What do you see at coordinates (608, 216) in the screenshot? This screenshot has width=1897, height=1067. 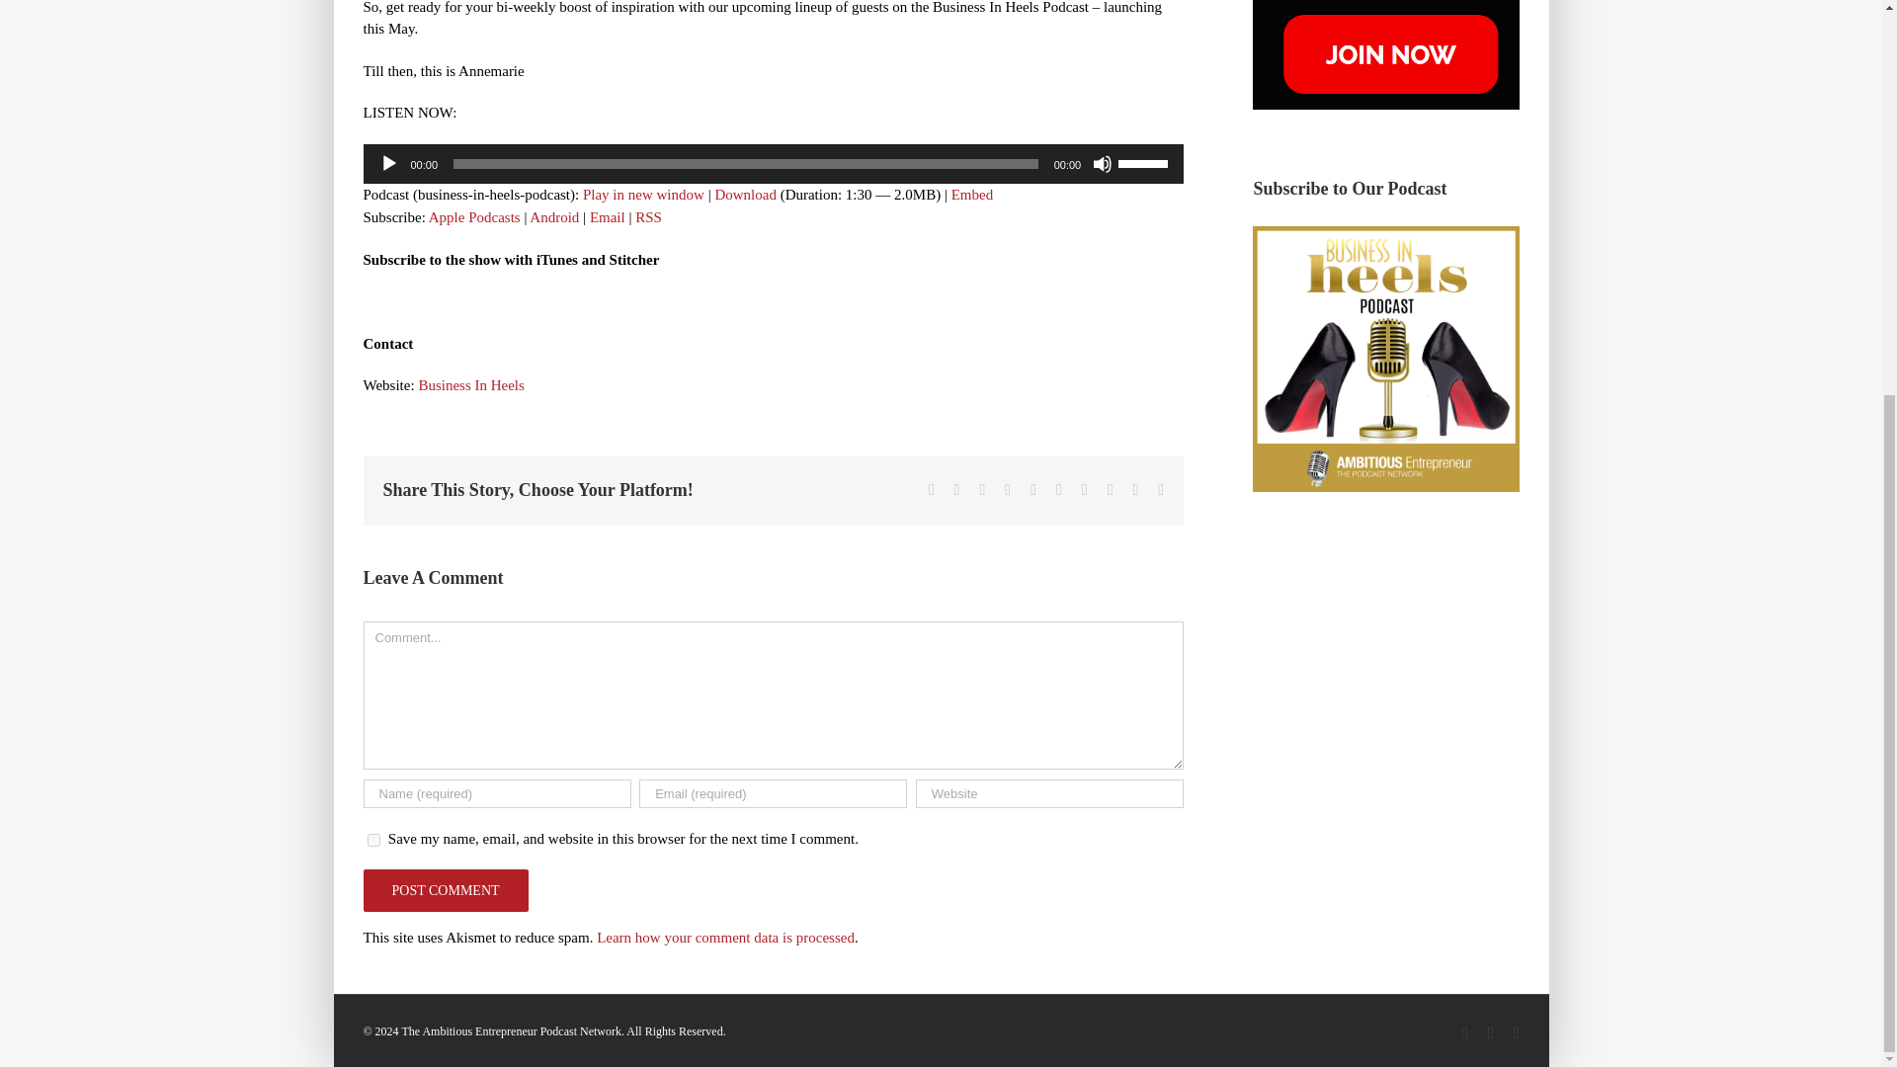 I see `Subscribe by Email` at bounding box center [608, 216].